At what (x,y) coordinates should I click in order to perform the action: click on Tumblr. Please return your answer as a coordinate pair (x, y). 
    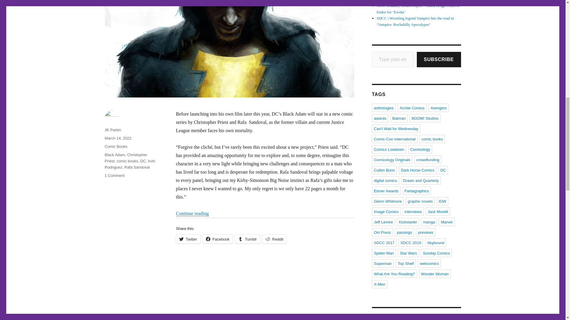
    Looking at the image, I should click on (247, 239).